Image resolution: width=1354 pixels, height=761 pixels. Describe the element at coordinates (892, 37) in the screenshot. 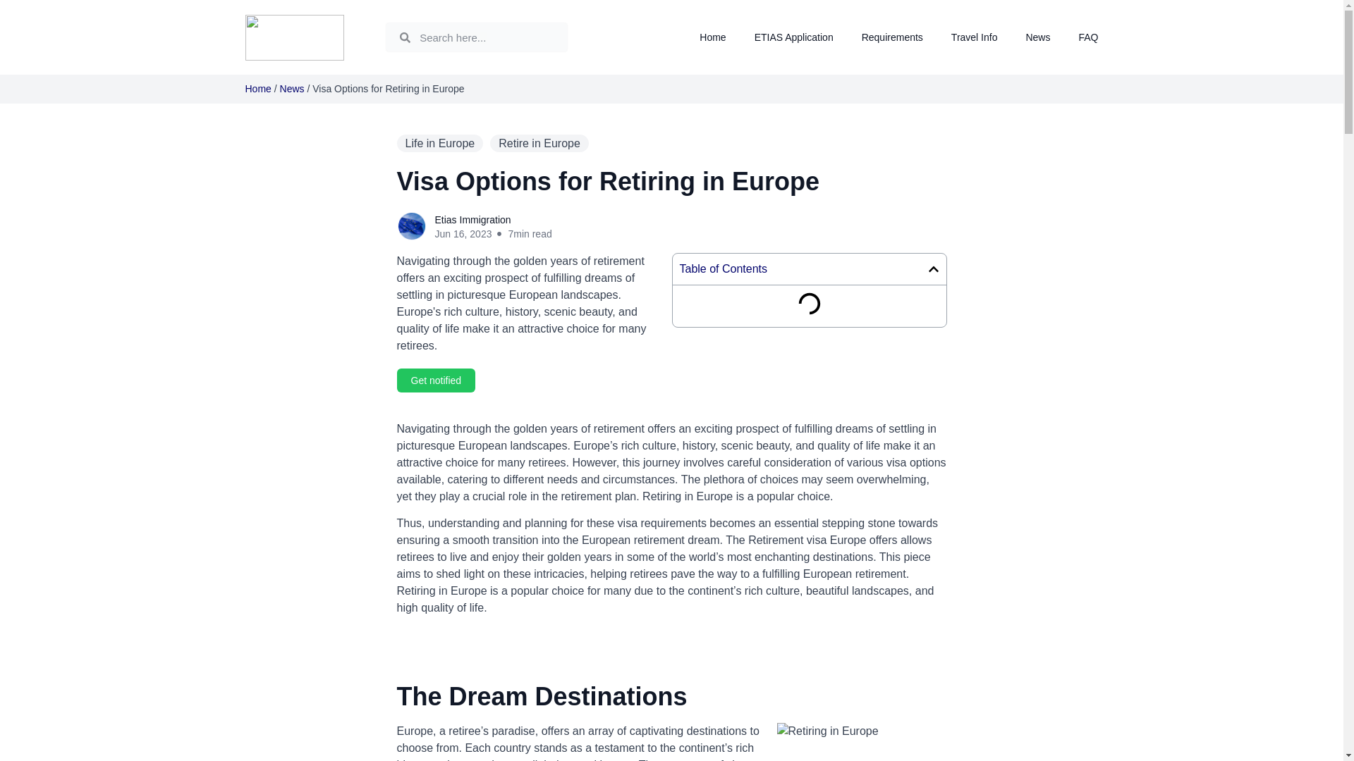

I see `Requirements` at that location.